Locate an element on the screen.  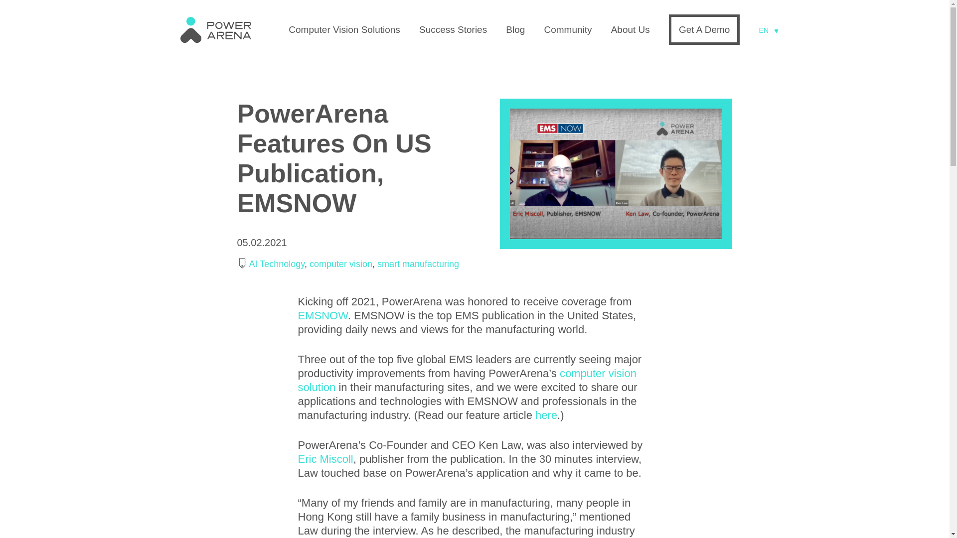
Blog is located at coordinates (515, 29).